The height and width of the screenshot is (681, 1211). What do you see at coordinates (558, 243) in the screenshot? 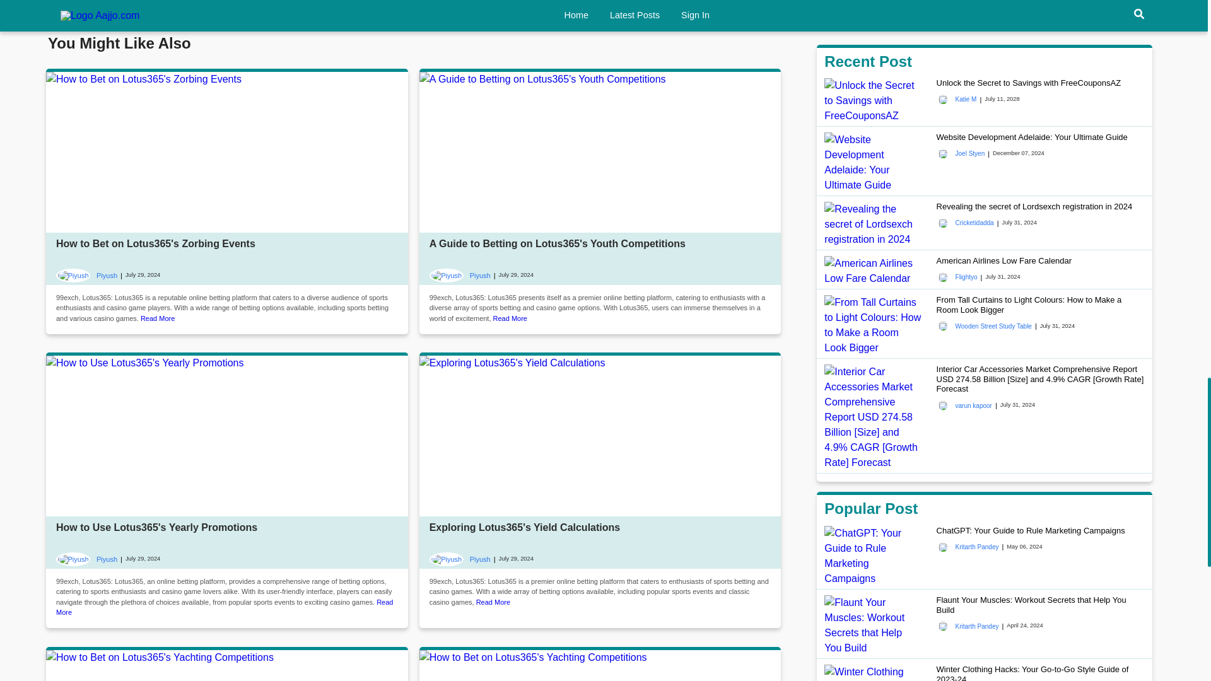
I see `A Guide to Betting on Lotus365's Youth Competitions` at bounding box center [558, 243].